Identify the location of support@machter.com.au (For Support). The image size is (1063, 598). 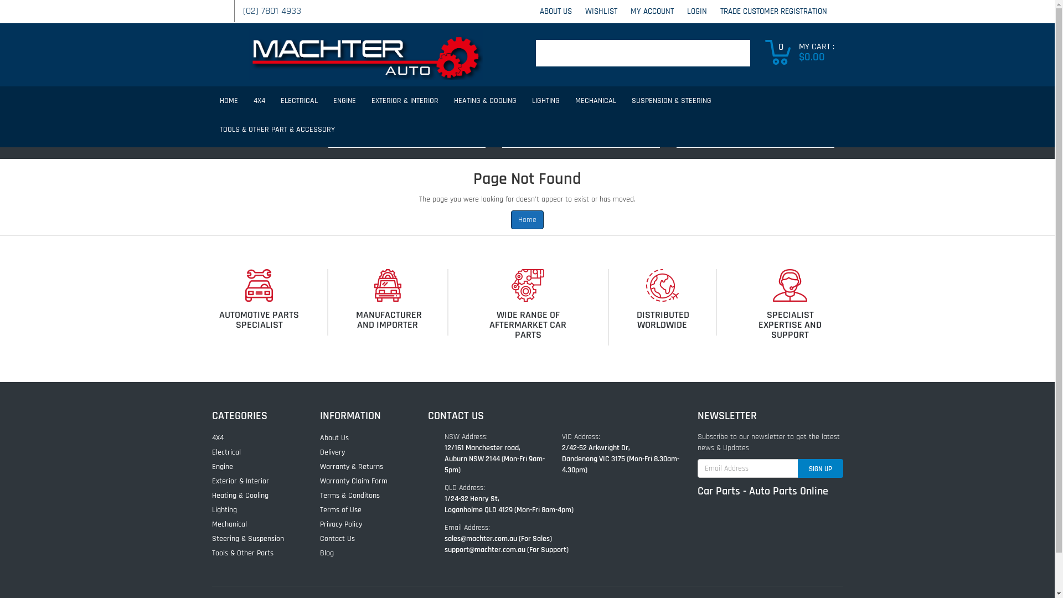
(506, 550).